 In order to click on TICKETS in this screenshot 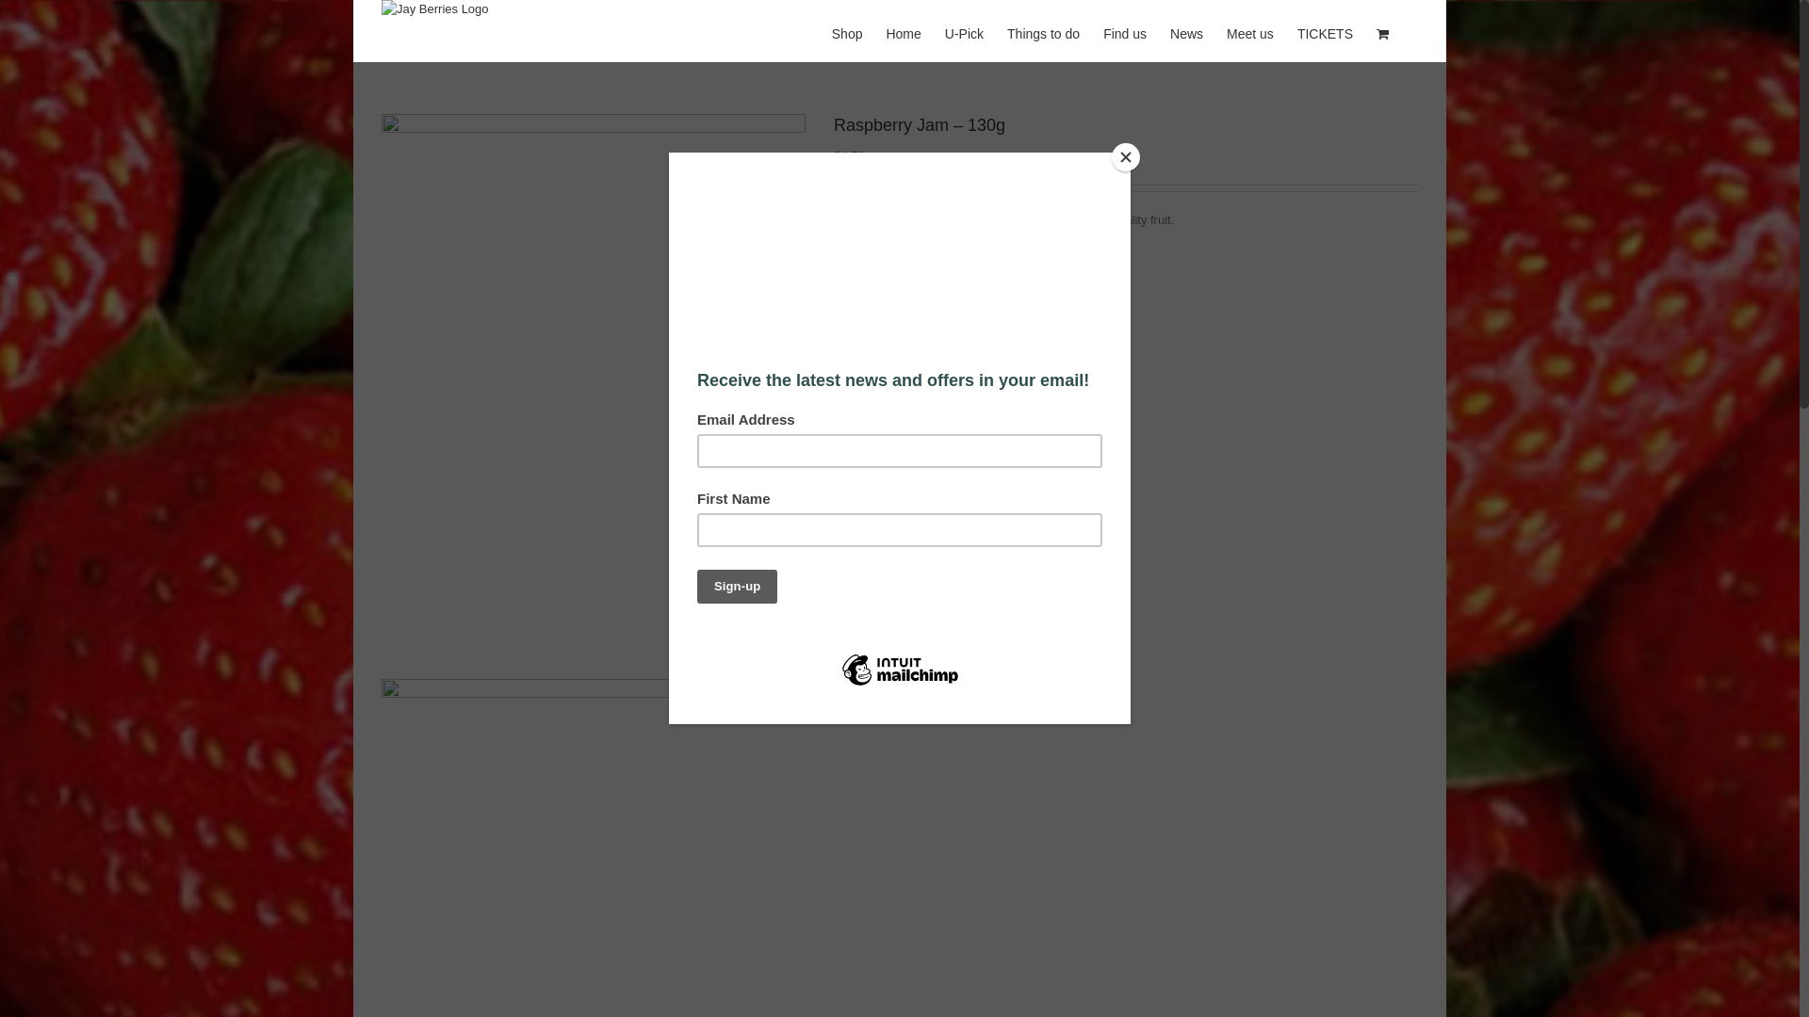, I will do `click(1325, 31)`.